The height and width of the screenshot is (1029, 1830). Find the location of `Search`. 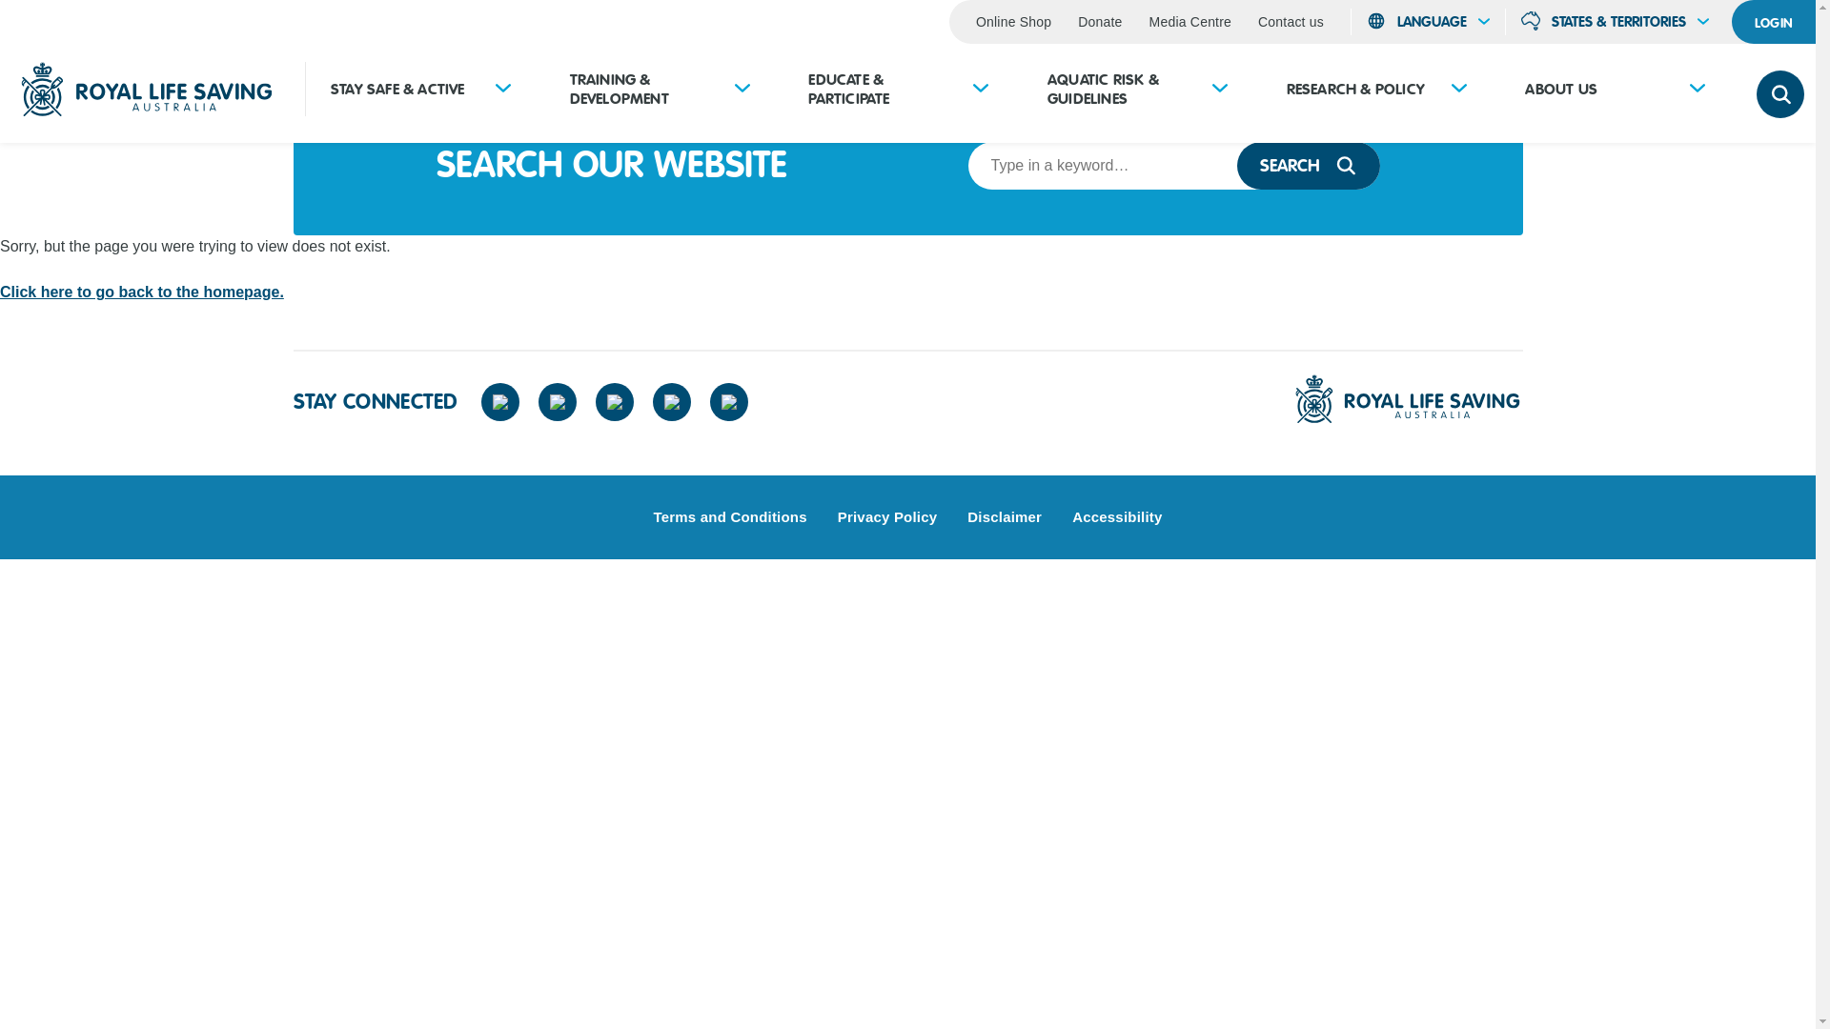

Search is located at coordinates (1780, 94).